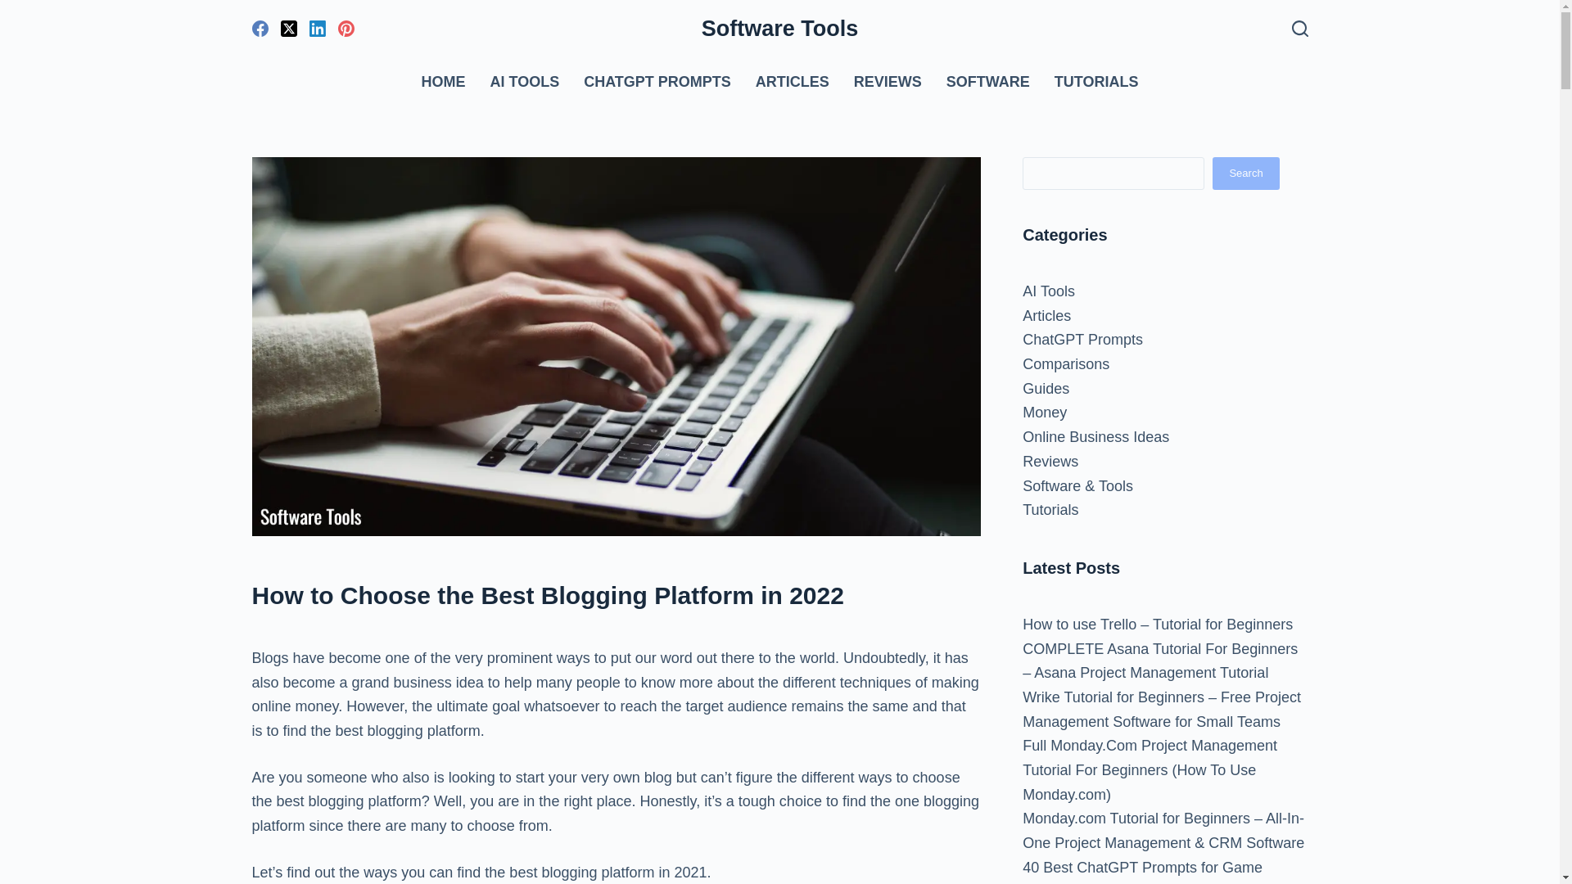  What do you see at coordinates (888, 82) in the screenshot?
I see `REVIEWS` at bounding box center [888, 82].